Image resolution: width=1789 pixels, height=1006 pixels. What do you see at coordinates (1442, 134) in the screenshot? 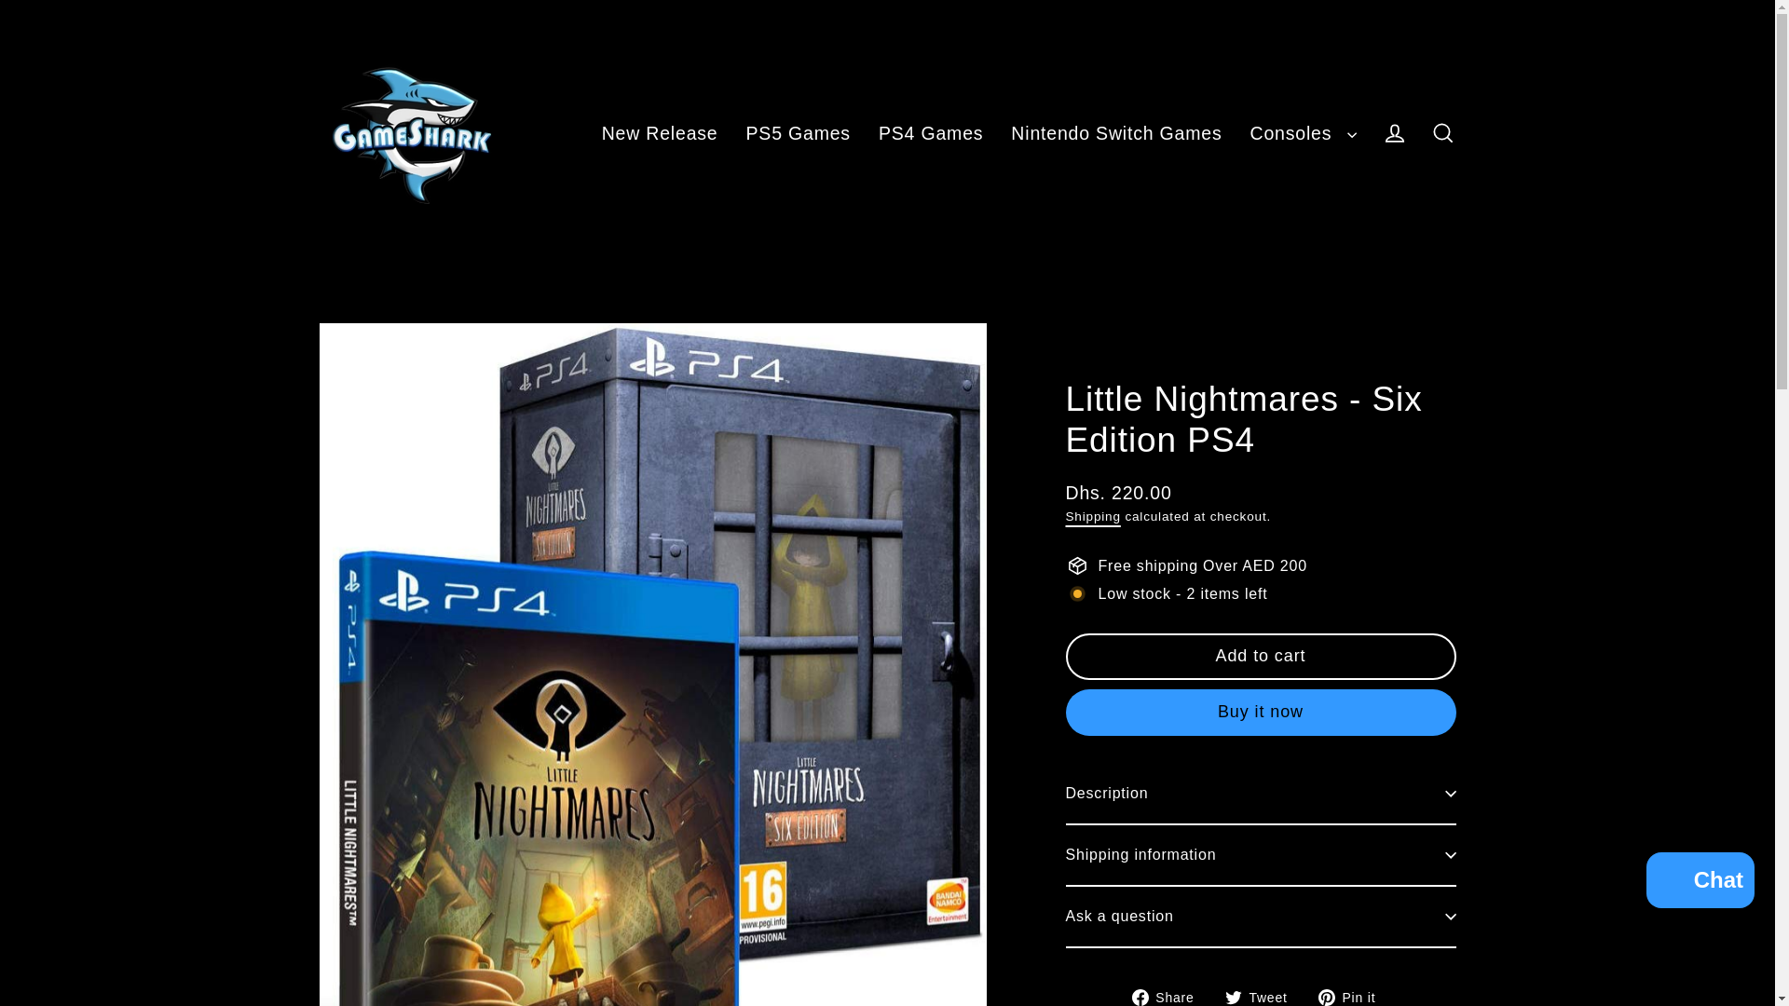
I see `Search` at bounding box center [1442, 134].